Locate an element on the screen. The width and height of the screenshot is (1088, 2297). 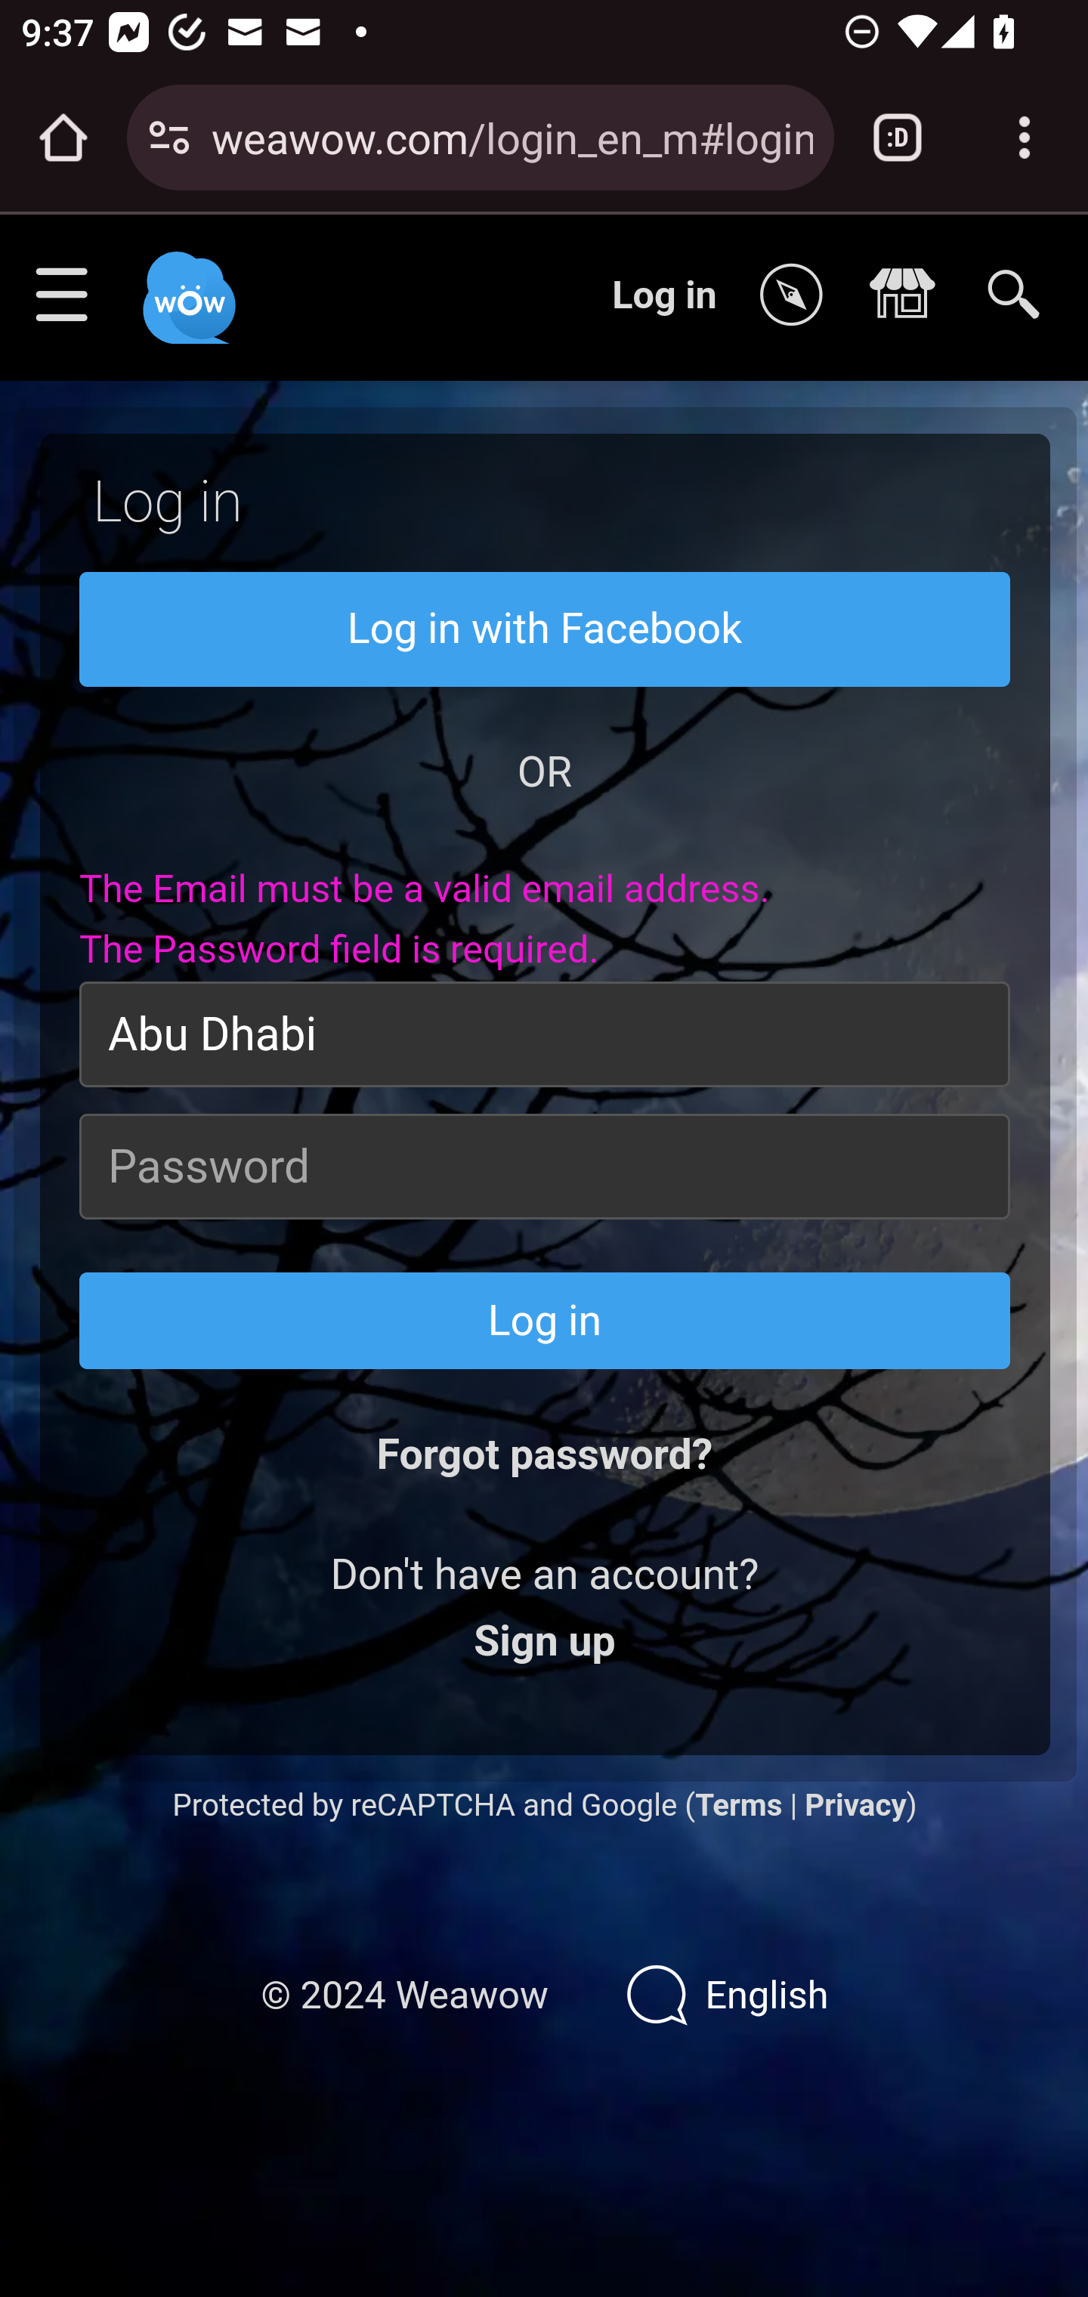
Log in is located at coordinates (546, 1322).